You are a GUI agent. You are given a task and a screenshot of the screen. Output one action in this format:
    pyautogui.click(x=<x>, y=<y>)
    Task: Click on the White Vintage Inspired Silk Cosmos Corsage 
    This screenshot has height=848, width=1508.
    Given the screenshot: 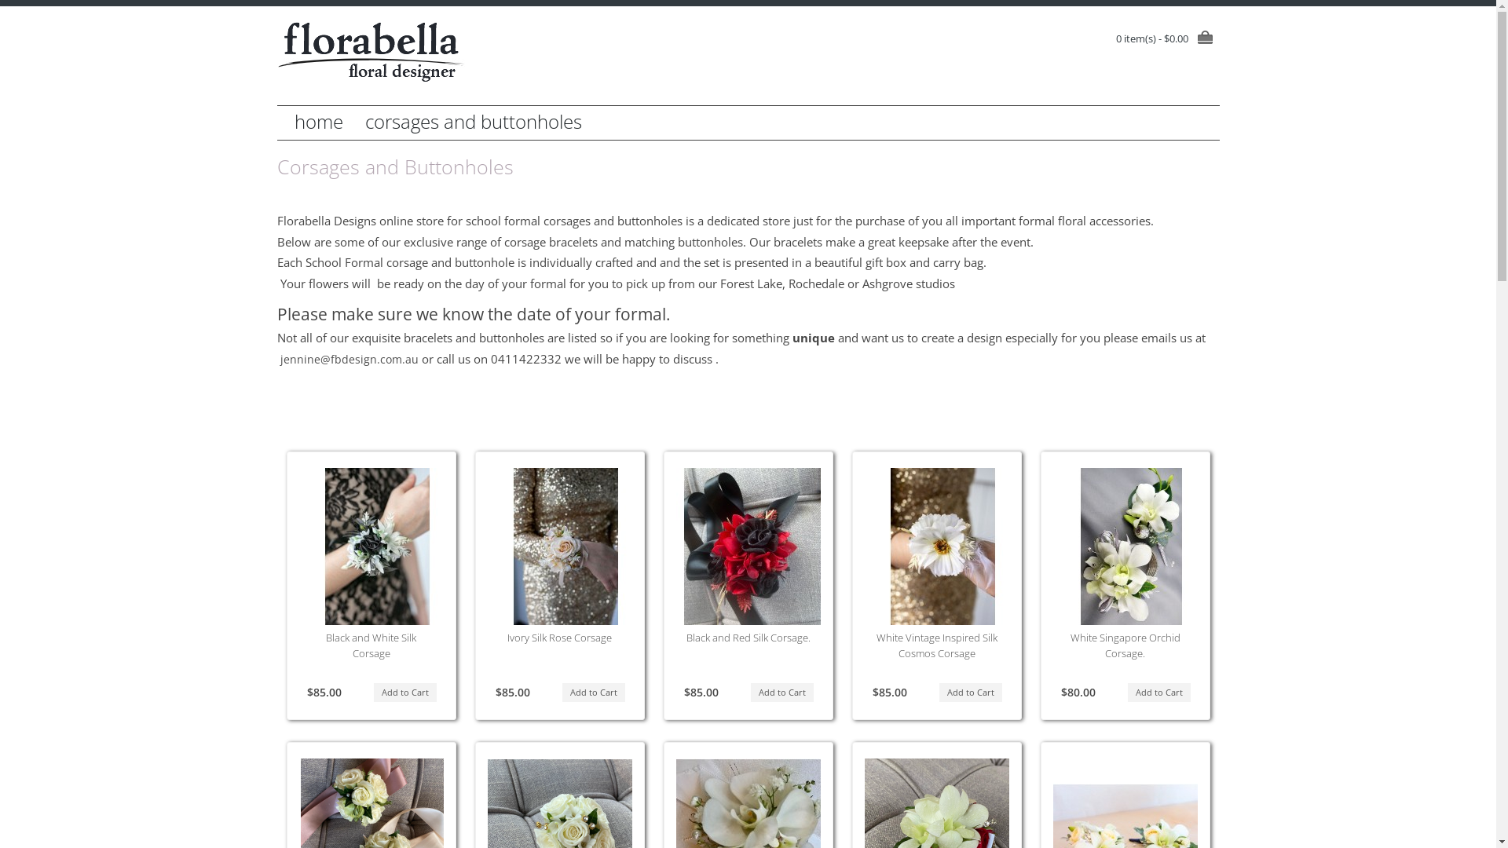 What is the action you would take?
    pyautogui.click(x=942, y=546)
    